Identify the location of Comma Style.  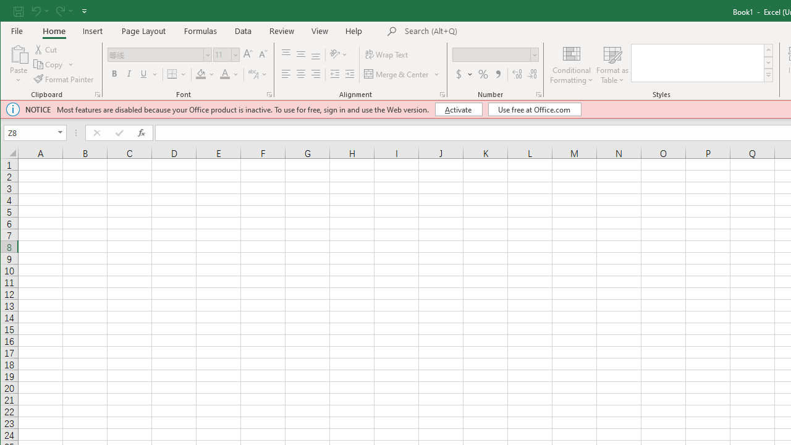
(497, 74).